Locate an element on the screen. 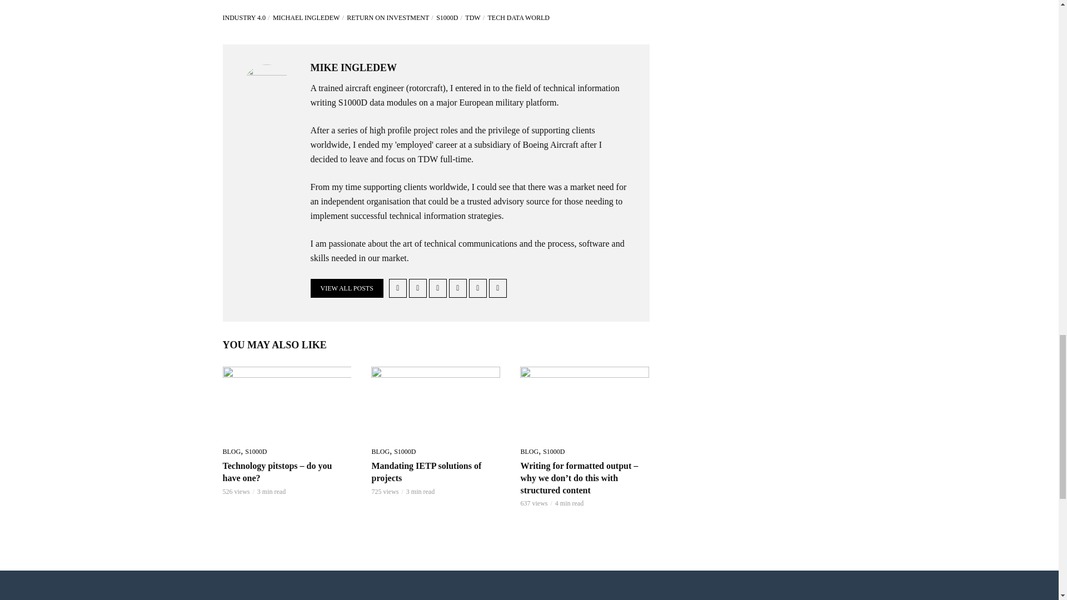 The height and width of the screenshot is (600, 1067). INDUSTRY 4.0 is located at coordinates (246, 17).